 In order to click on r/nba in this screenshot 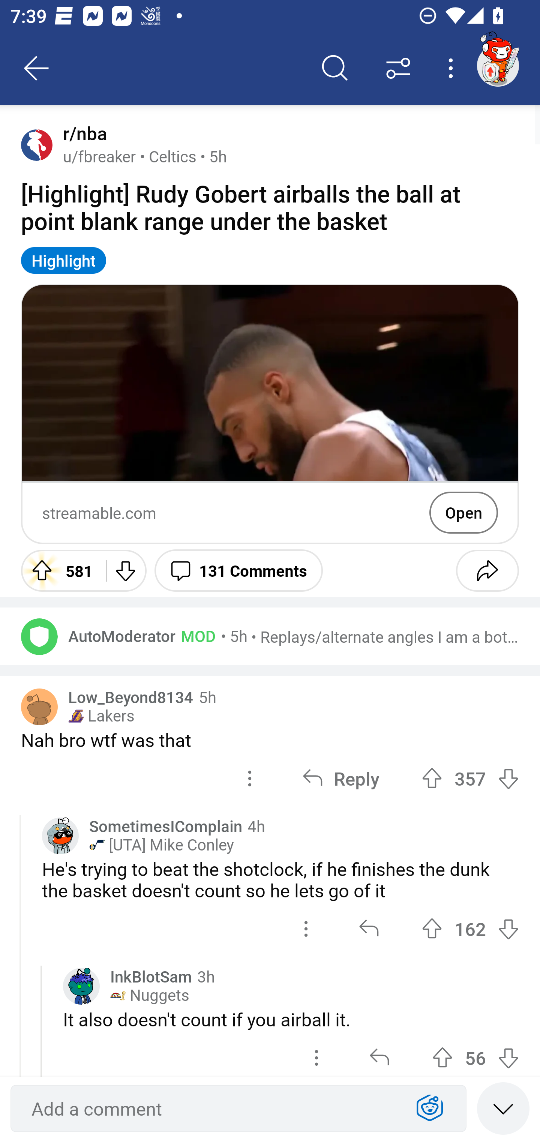, I will do `click(82, 133)`.